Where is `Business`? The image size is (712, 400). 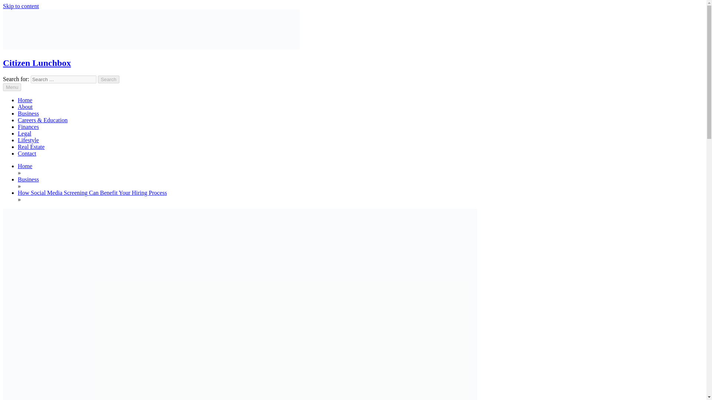
Business is located at coordinates (28, 113).